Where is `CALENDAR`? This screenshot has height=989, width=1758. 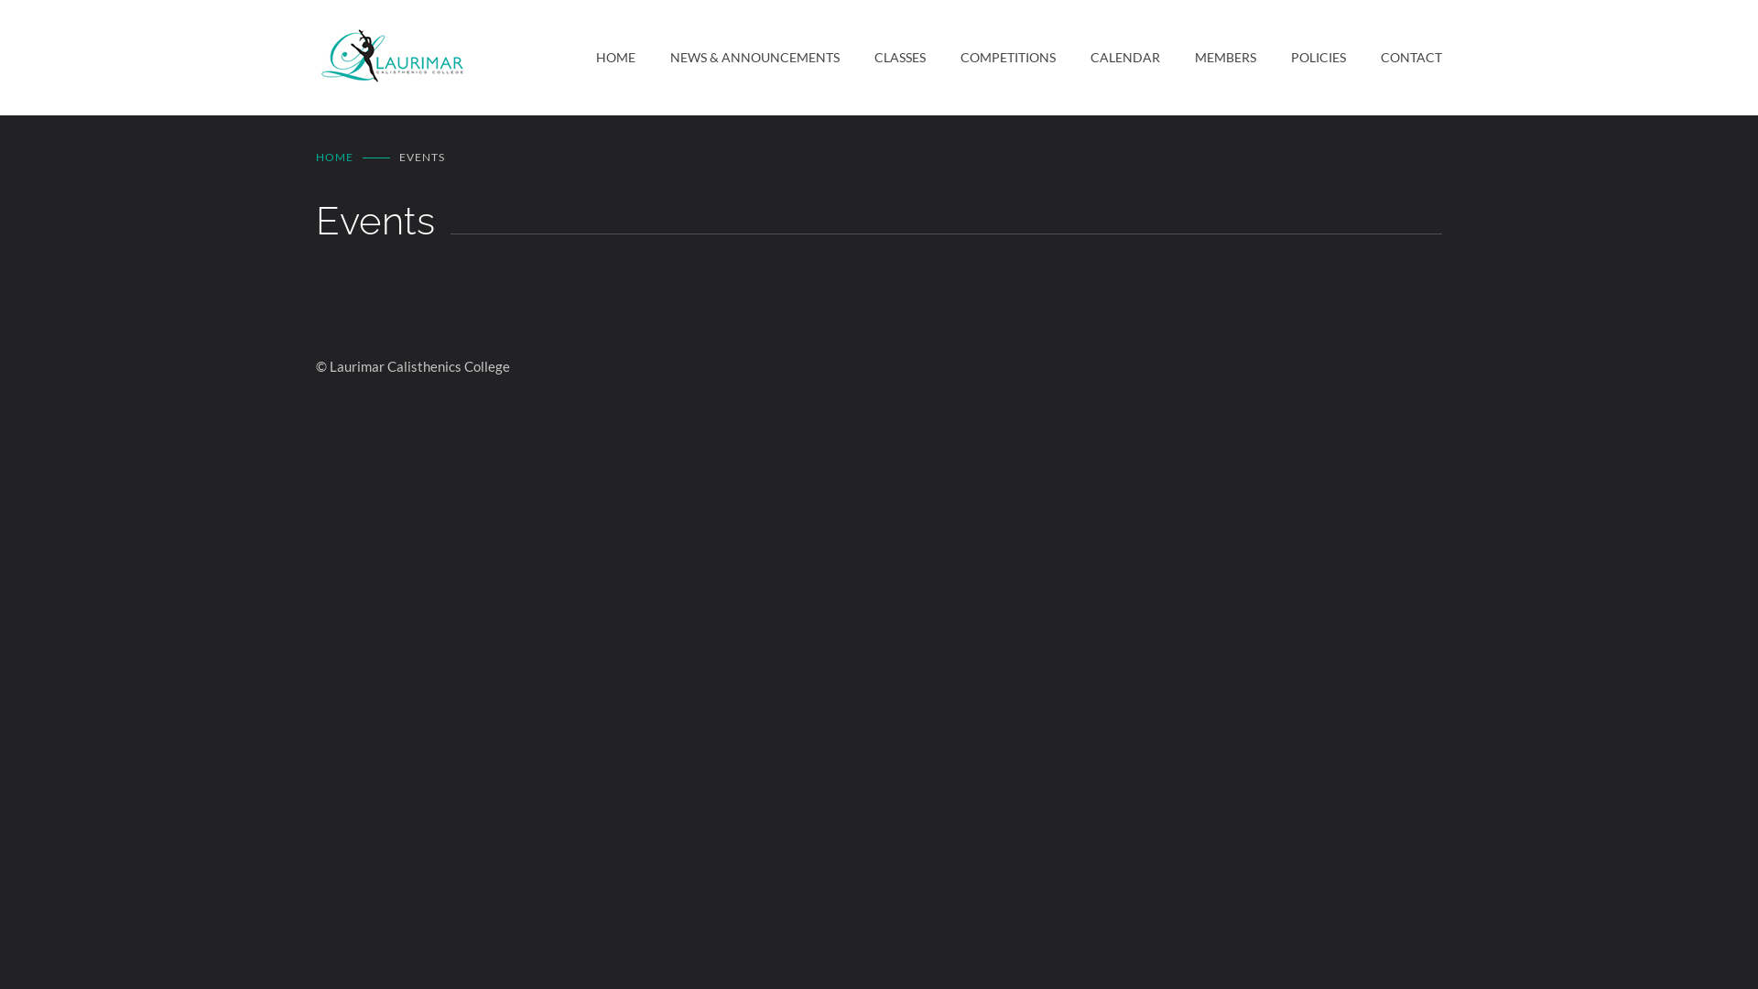 CALENDAR is located at coordinates (1108, 58).